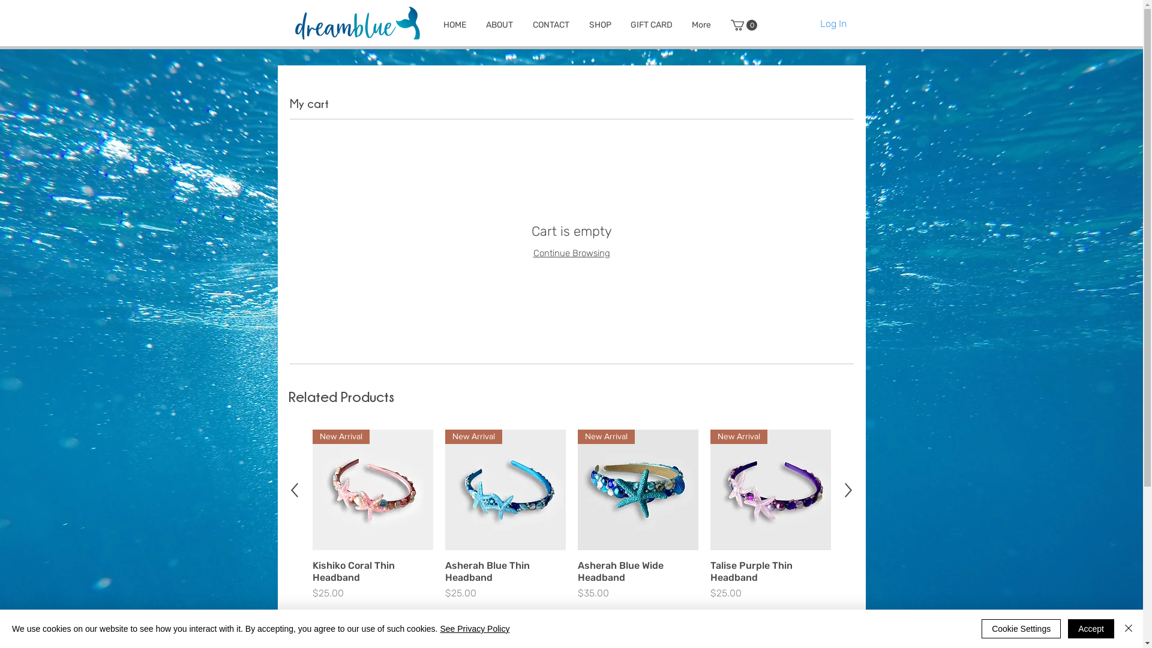 Image resolution: width=1152 pixels, height=648 pixels. What do you see at coordinates (770, 490) in the screenshot?
I see `New Arrival` at bounding box center [770, 490].